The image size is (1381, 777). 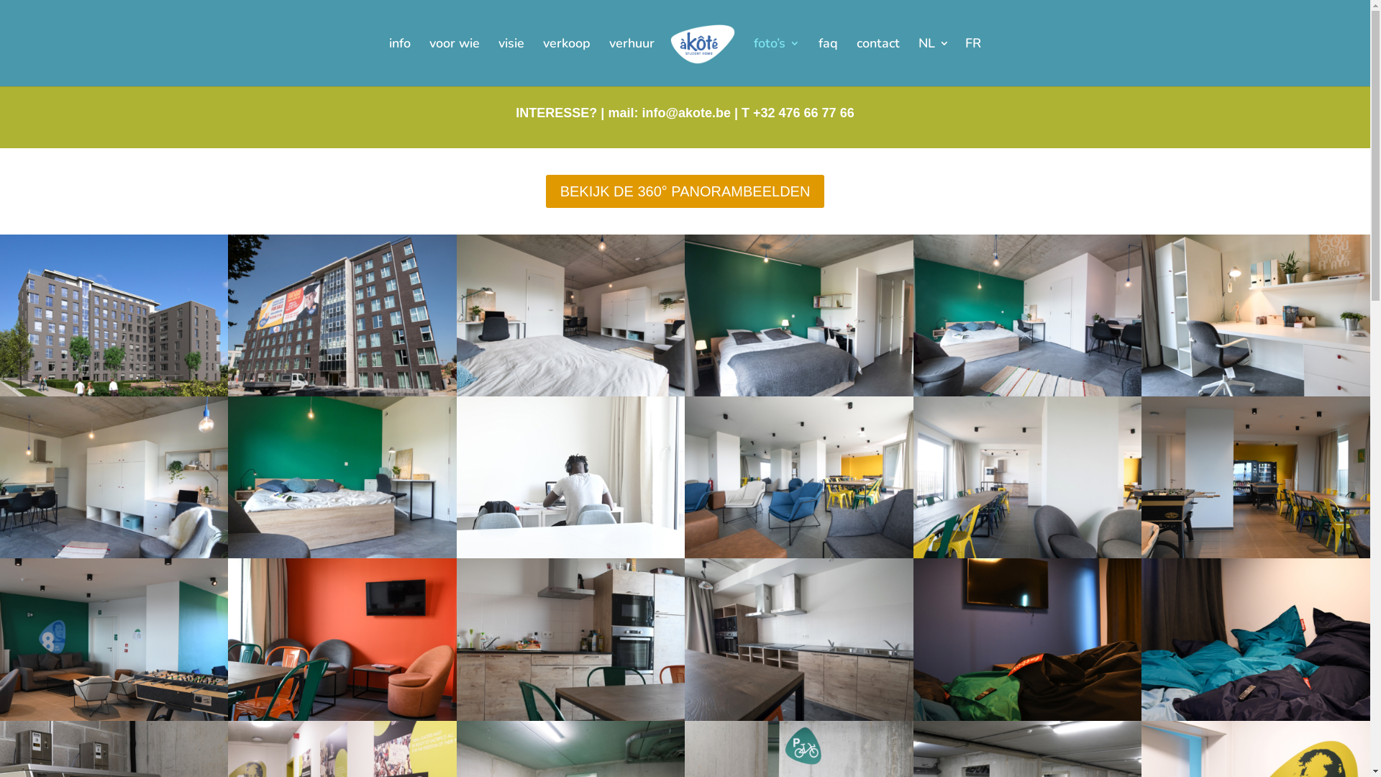 I want to click on MMX_5958, so click(x=798, y=393).